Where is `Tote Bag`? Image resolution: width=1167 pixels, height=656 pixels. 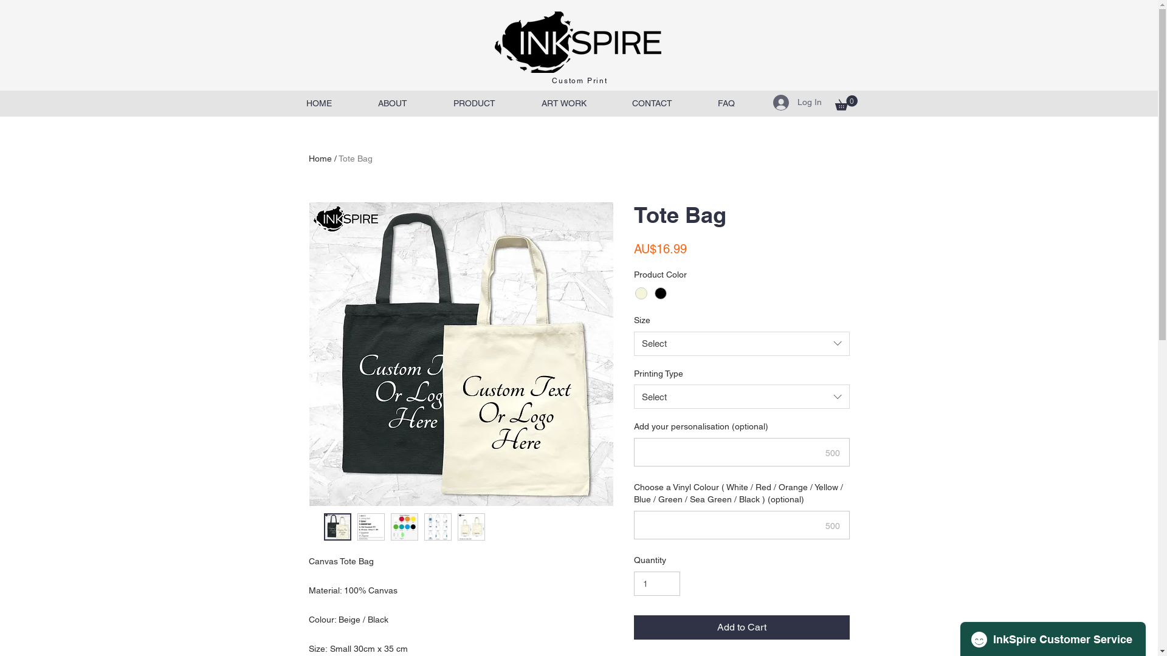 Tote Bag is located at coordinates (355, 159).